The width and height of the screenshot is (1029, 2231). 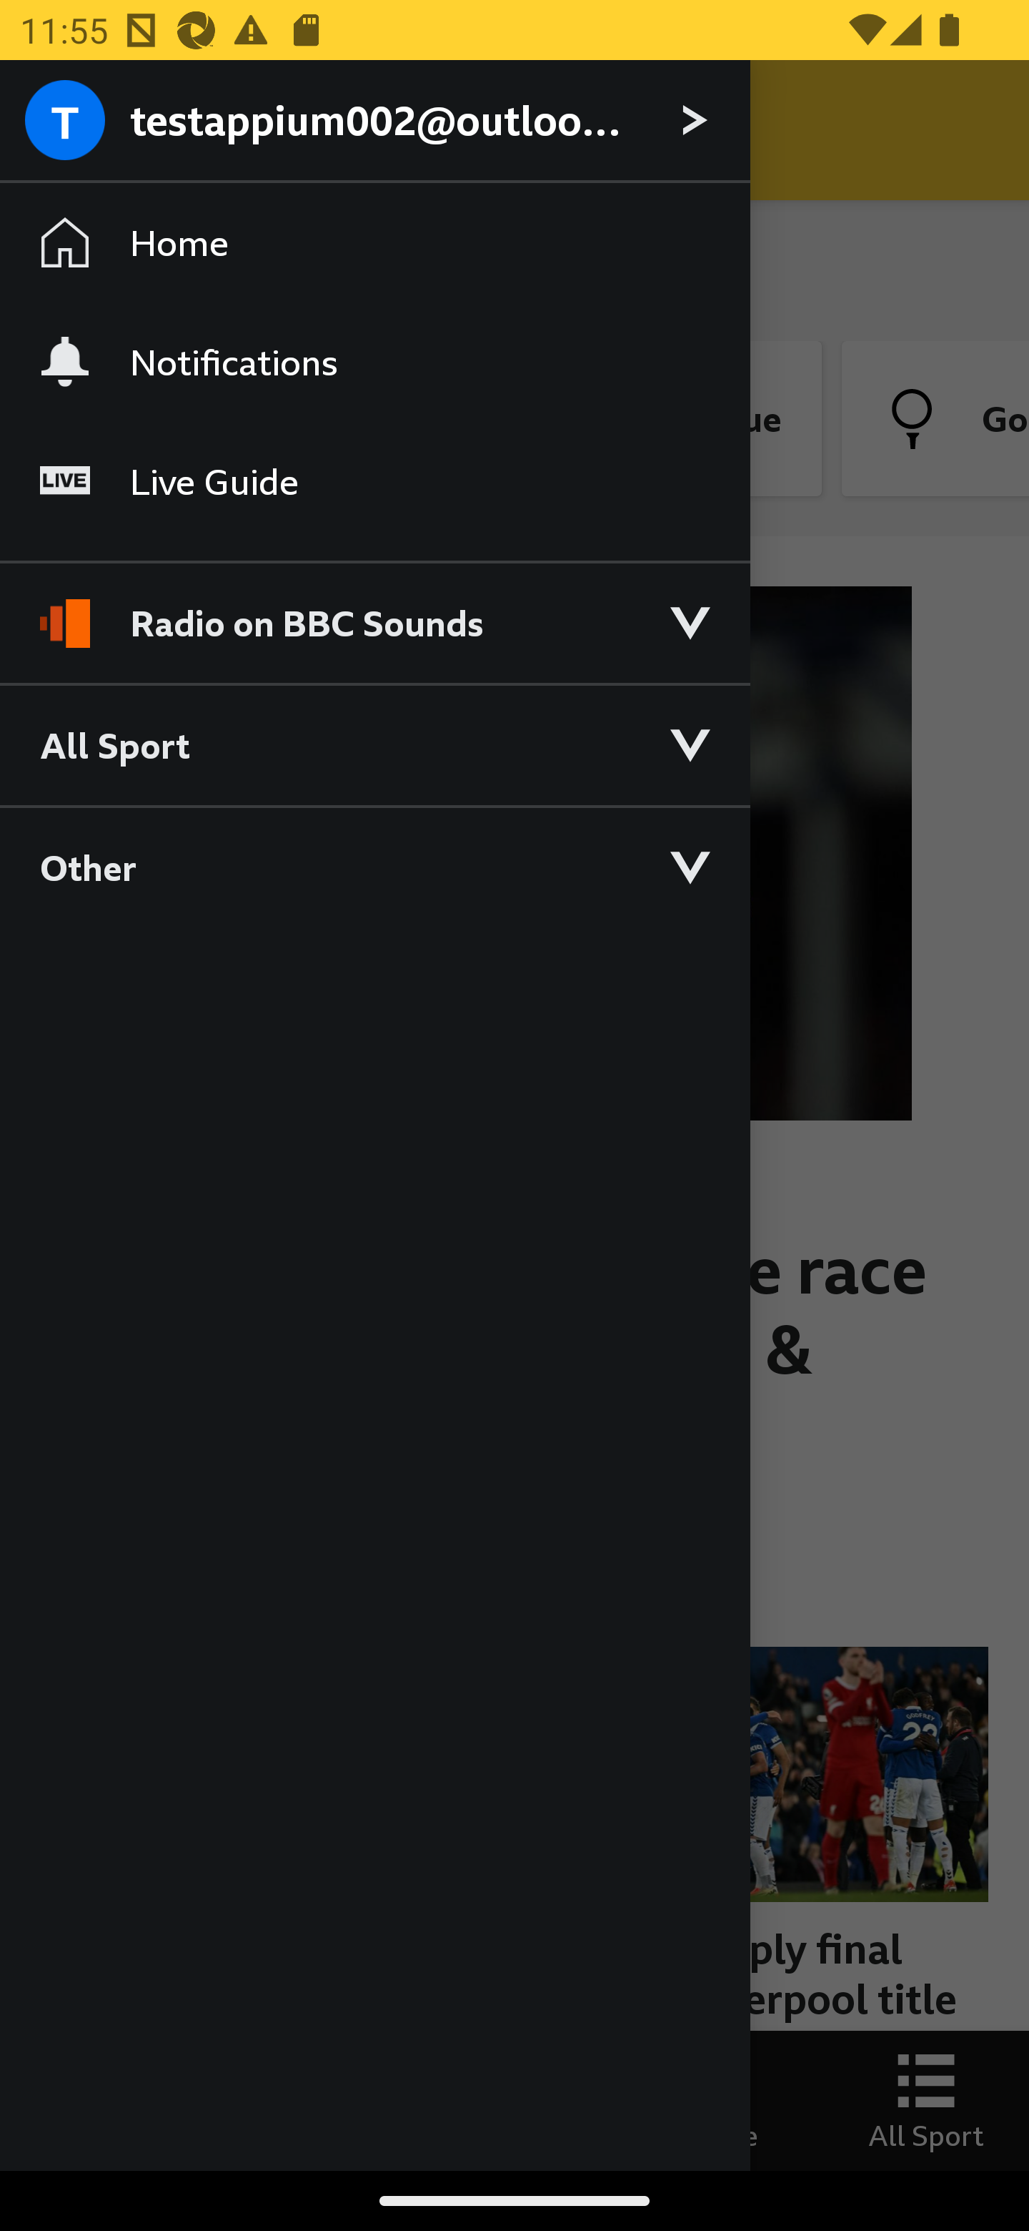 What do you see at coordinates (374, 243) in the screenshot?
I see `Home` at bounding box center [374, 243].